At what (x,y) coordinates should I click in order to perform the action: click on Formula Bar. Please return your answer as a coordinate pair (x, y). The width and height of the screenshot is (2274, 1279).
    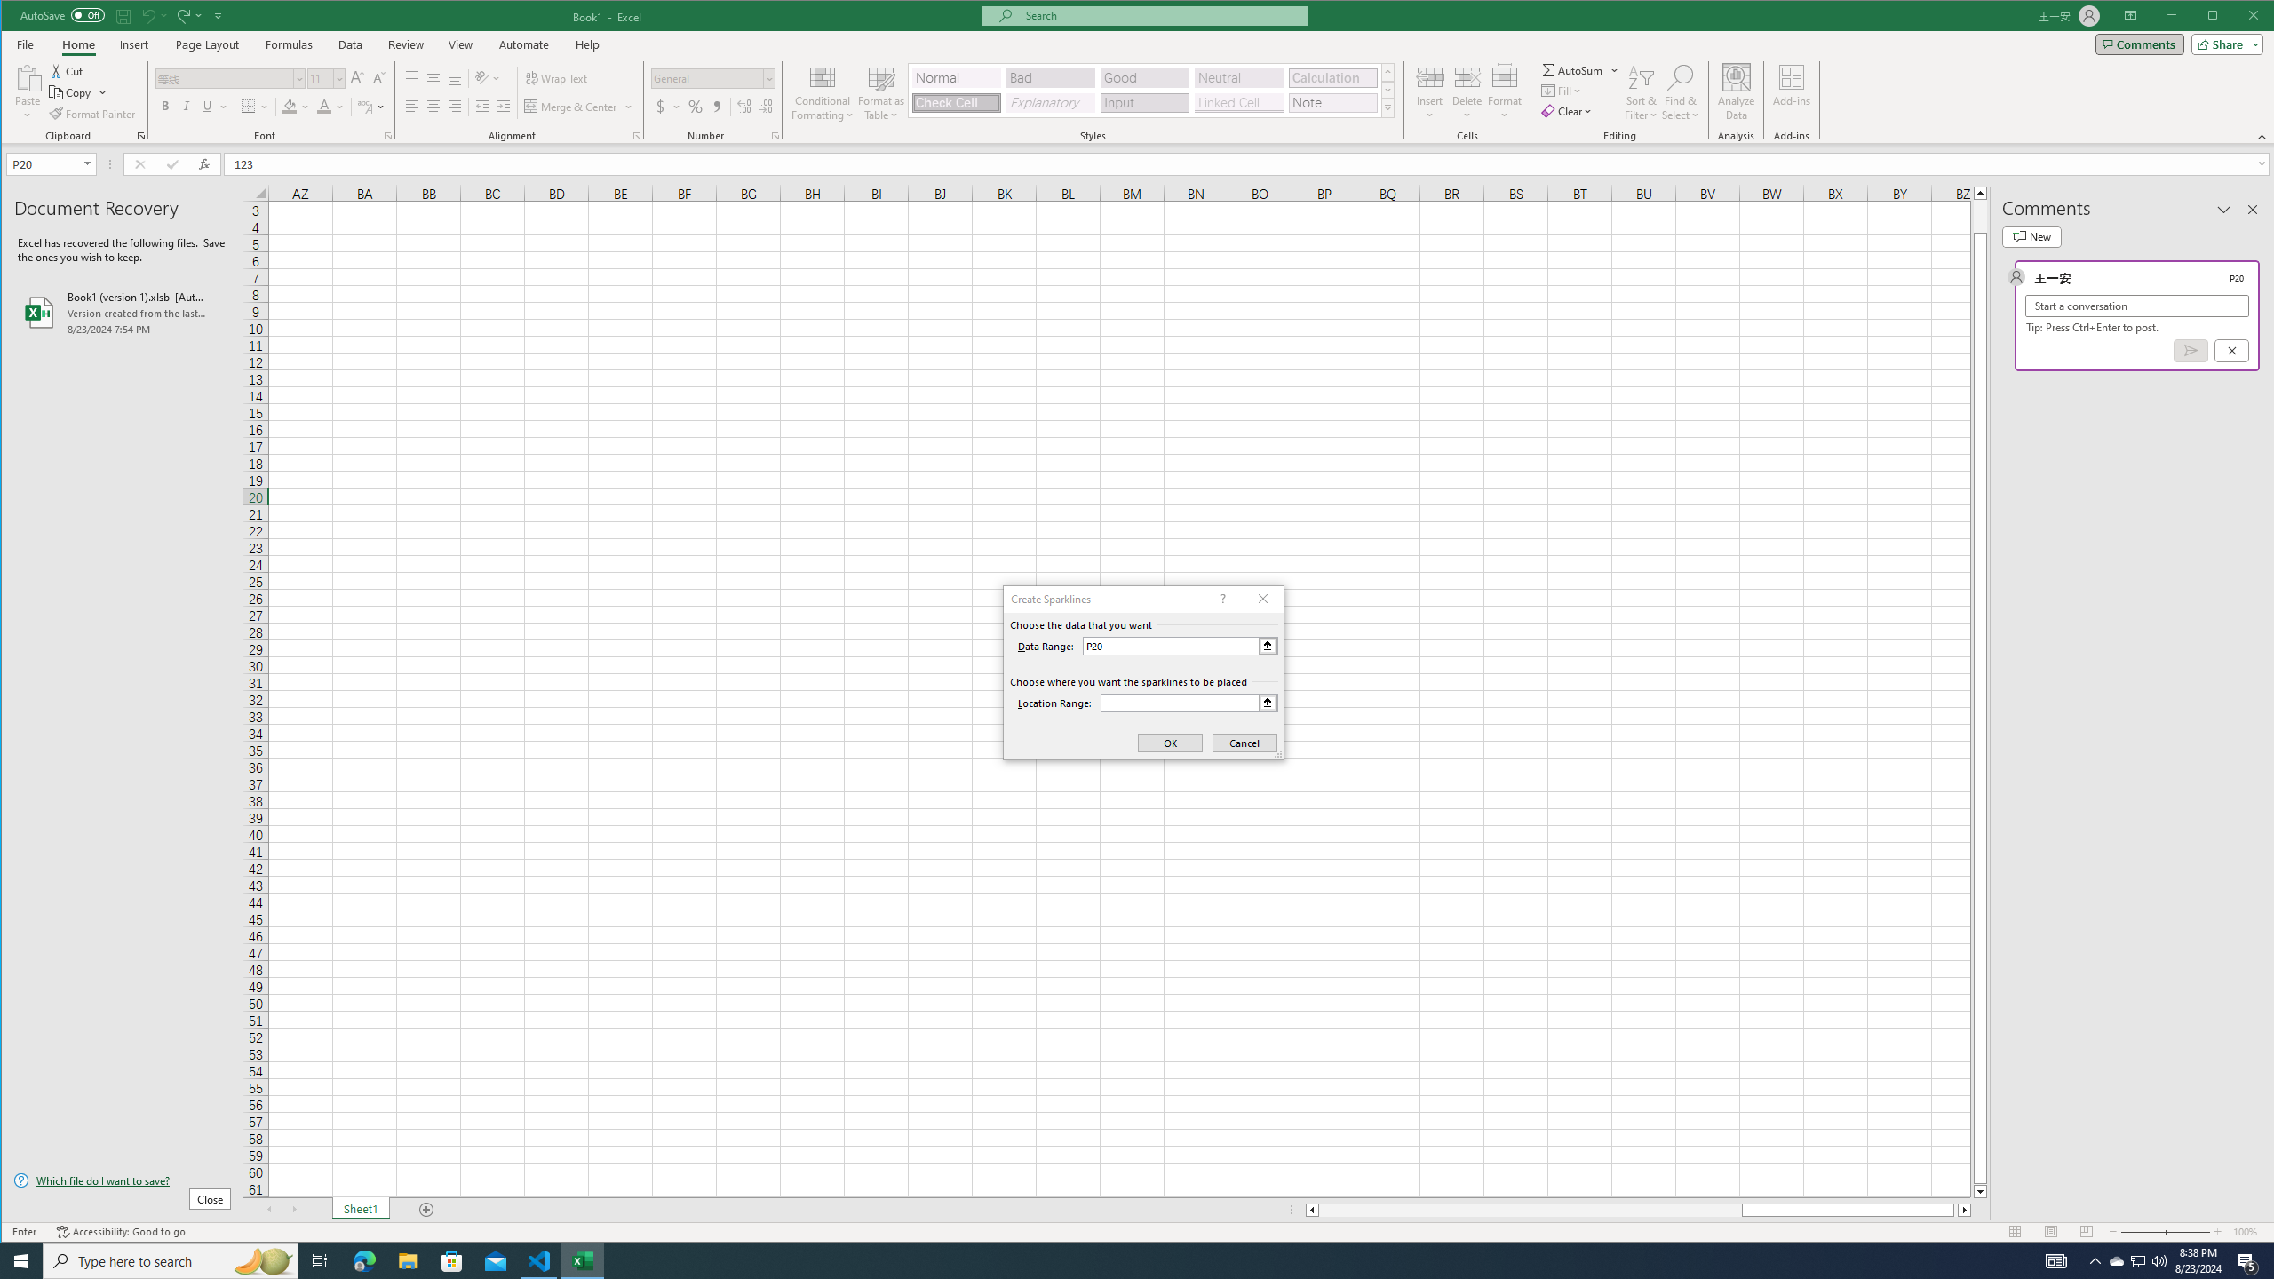
    Looking at the image, I should click on (1249, 163).